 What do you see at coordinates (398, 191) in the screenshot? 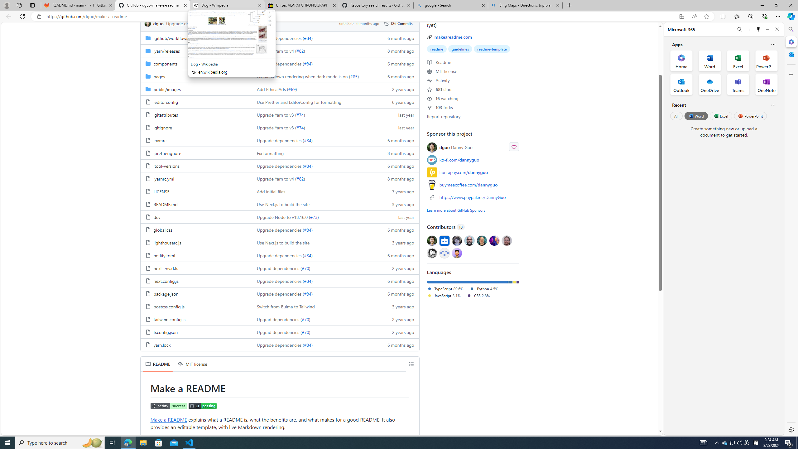
I see `7 years ago` at bounding box center [398, 191].